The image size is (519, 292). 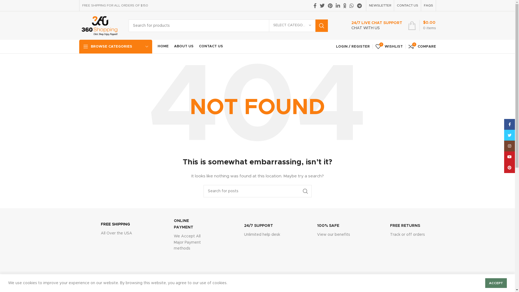 I want to click on SEARCH, so click(x=321, y=26).